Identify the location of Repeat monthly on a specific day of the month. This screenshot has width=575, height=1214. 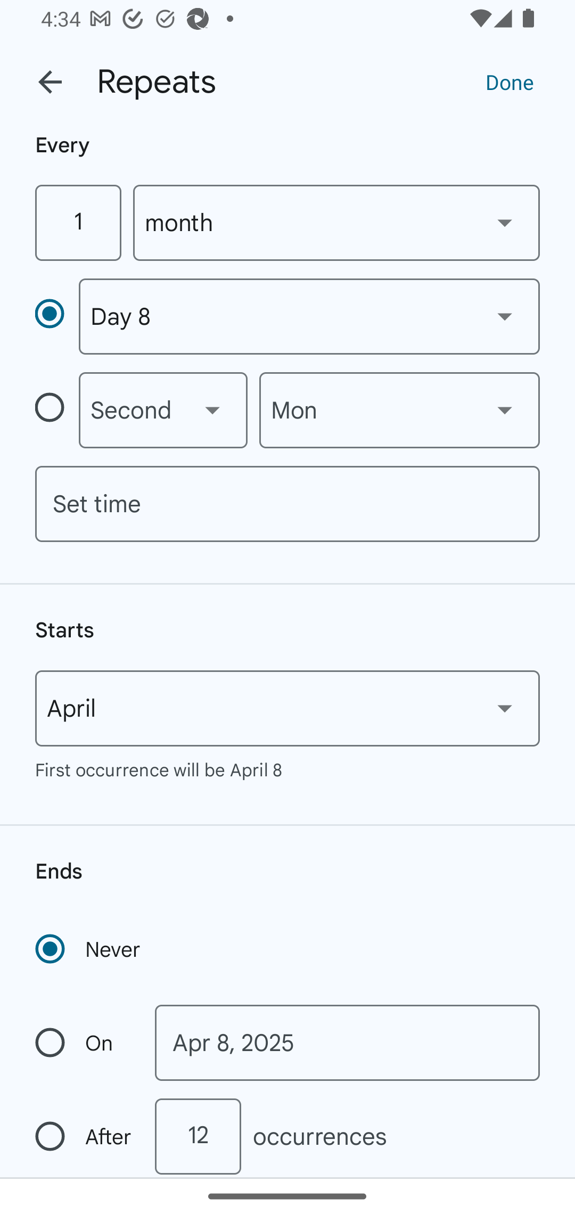
(56, 316).